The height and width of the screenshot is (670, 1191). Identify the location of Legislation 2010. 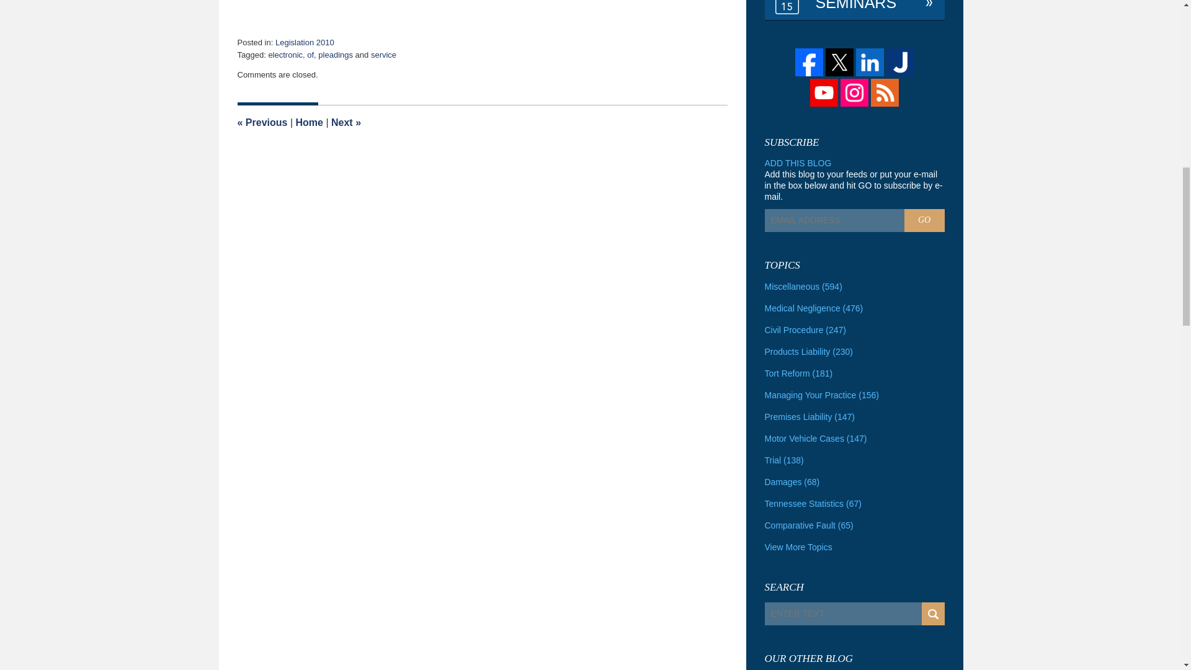
(305, 42).